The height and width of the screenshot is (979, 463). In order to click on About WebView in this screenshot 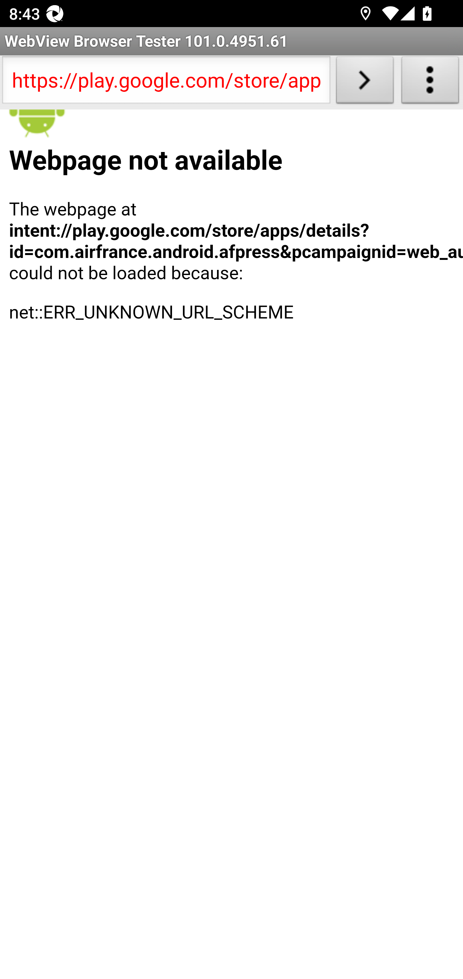, I will do `click(430, 82)`.